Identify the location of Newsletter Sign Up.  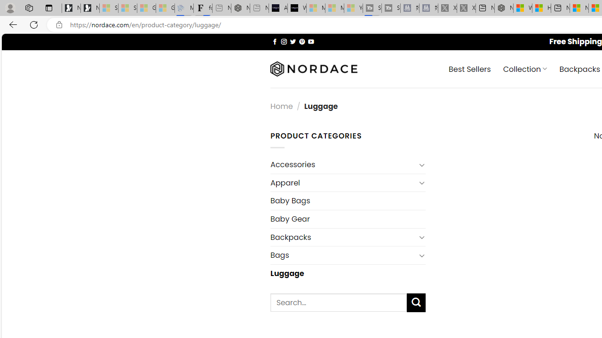
(90, 8).